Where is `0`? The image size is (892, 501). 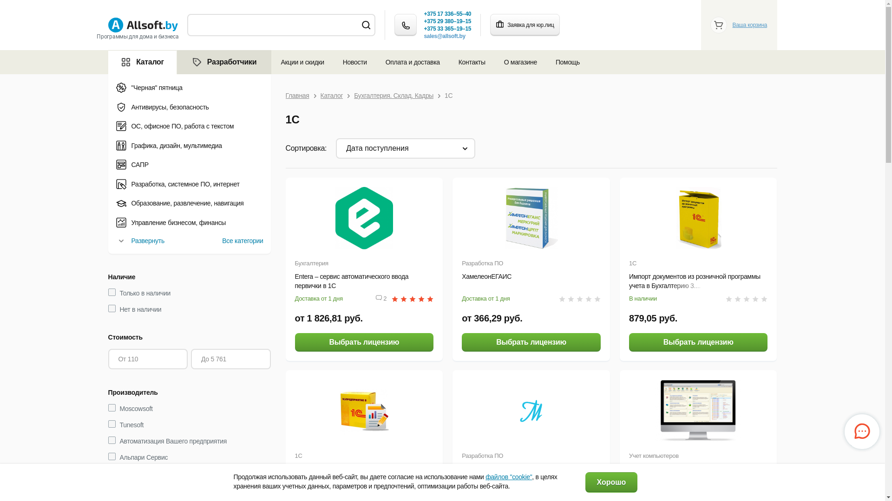
0 is located at coordinates (747, 492).